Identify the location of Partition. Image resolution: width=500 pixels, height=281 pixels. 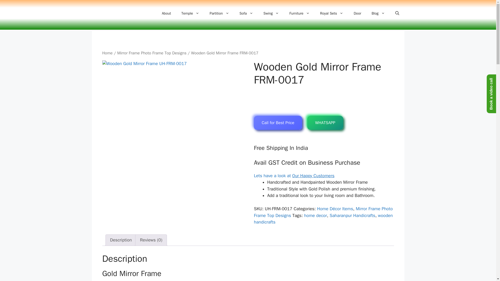
(219, 13).